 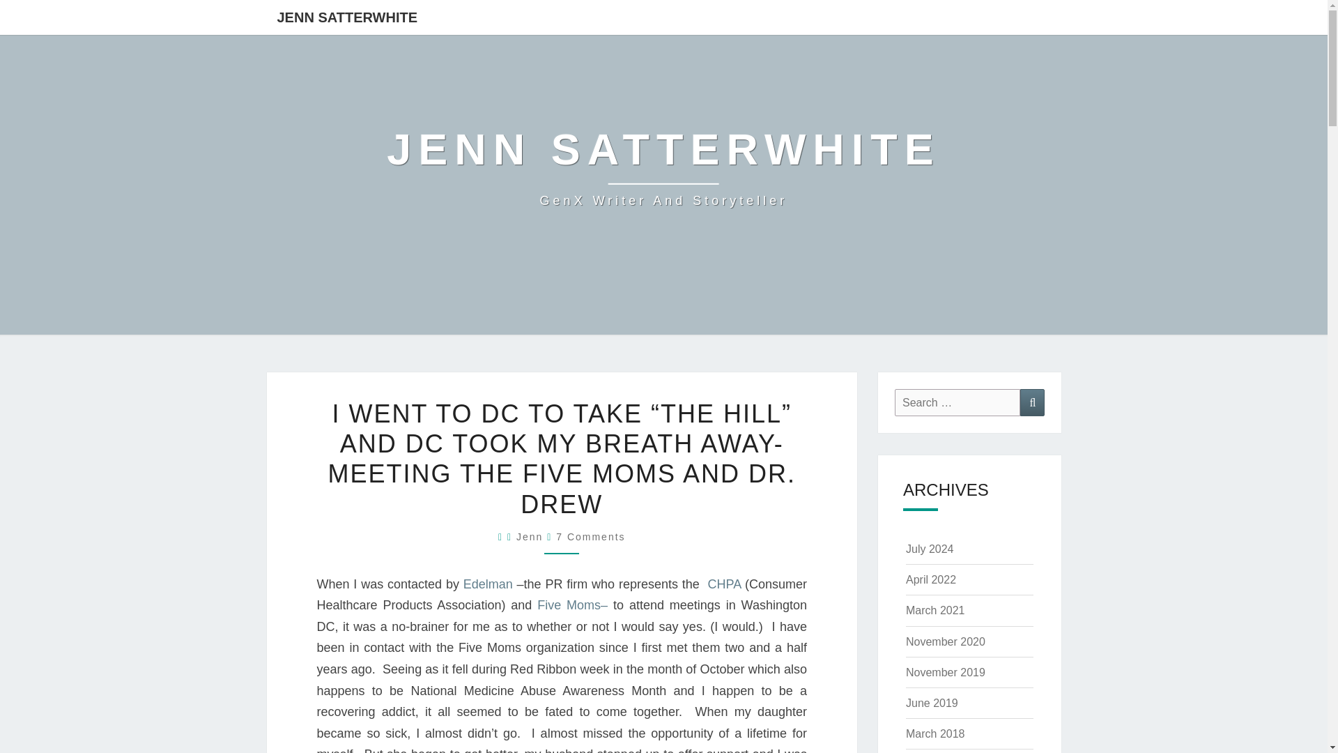 What do you see at coordinates (958, 403) in the screenshot?
I see `Jenn` at bounding box center [958, 403].